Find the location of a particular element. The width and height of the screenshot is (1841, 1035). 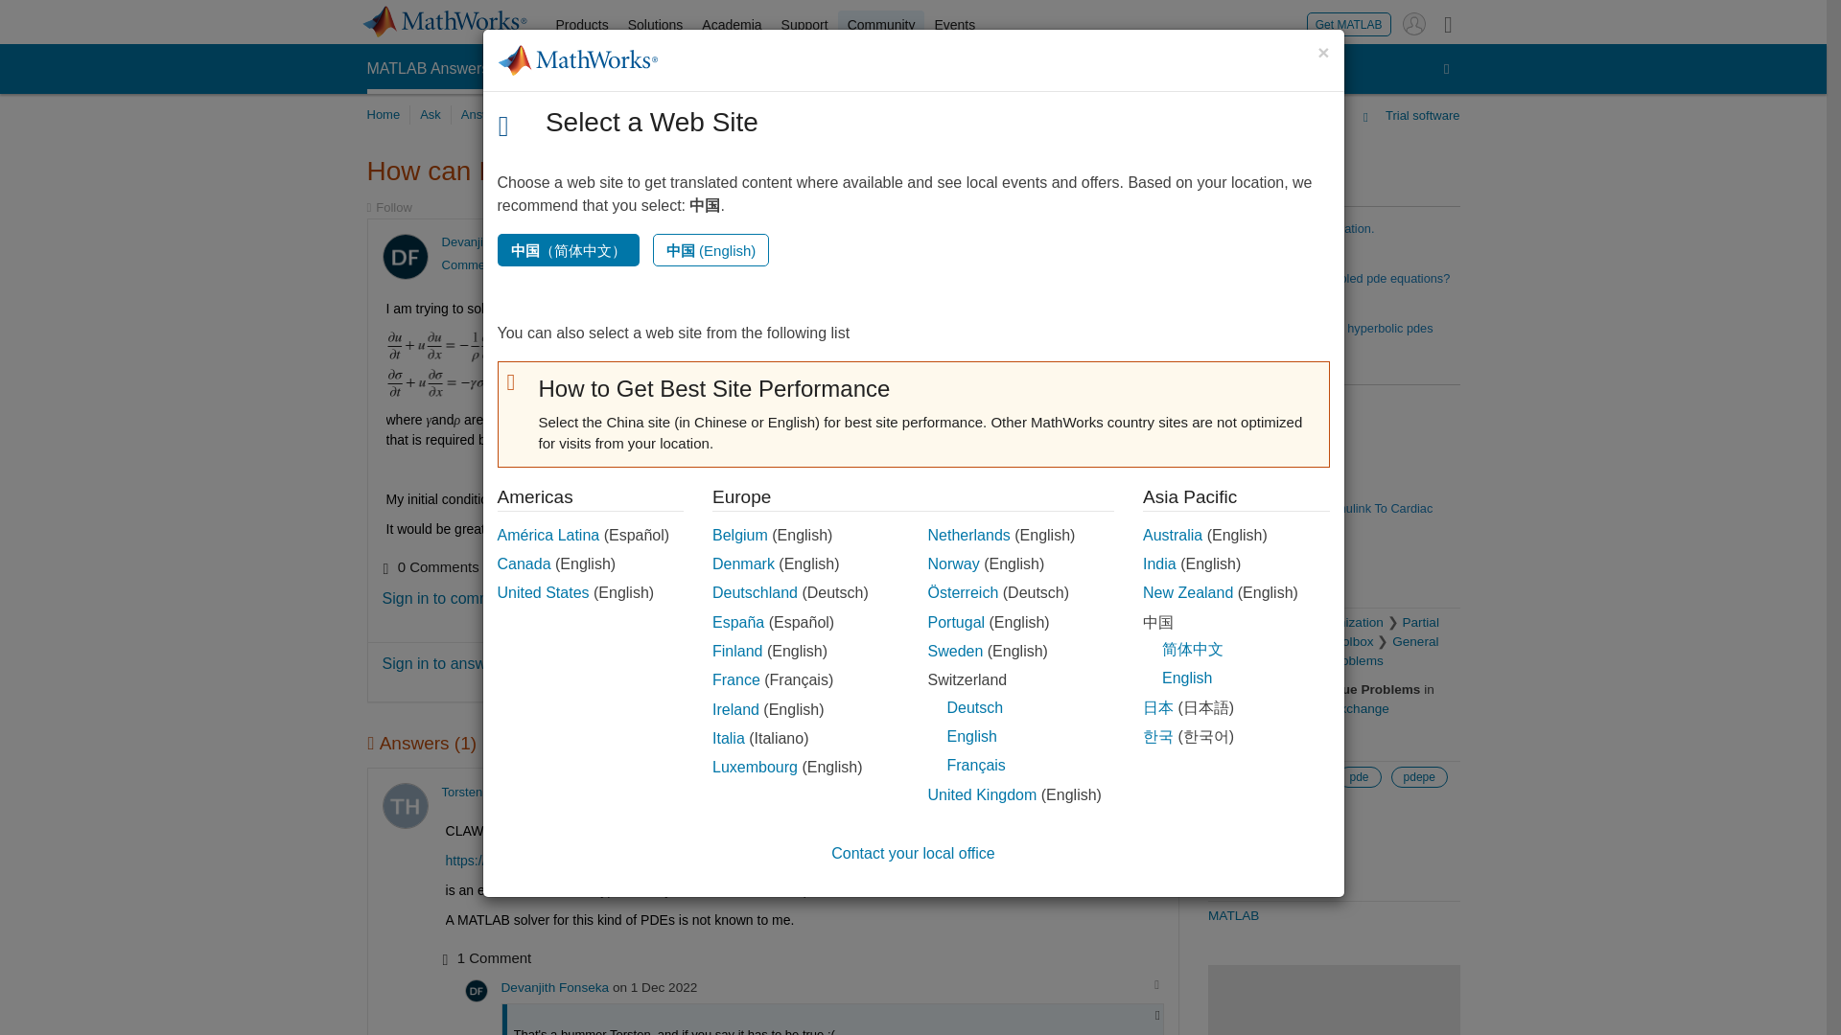

Products is located at coordinates (583, 25).